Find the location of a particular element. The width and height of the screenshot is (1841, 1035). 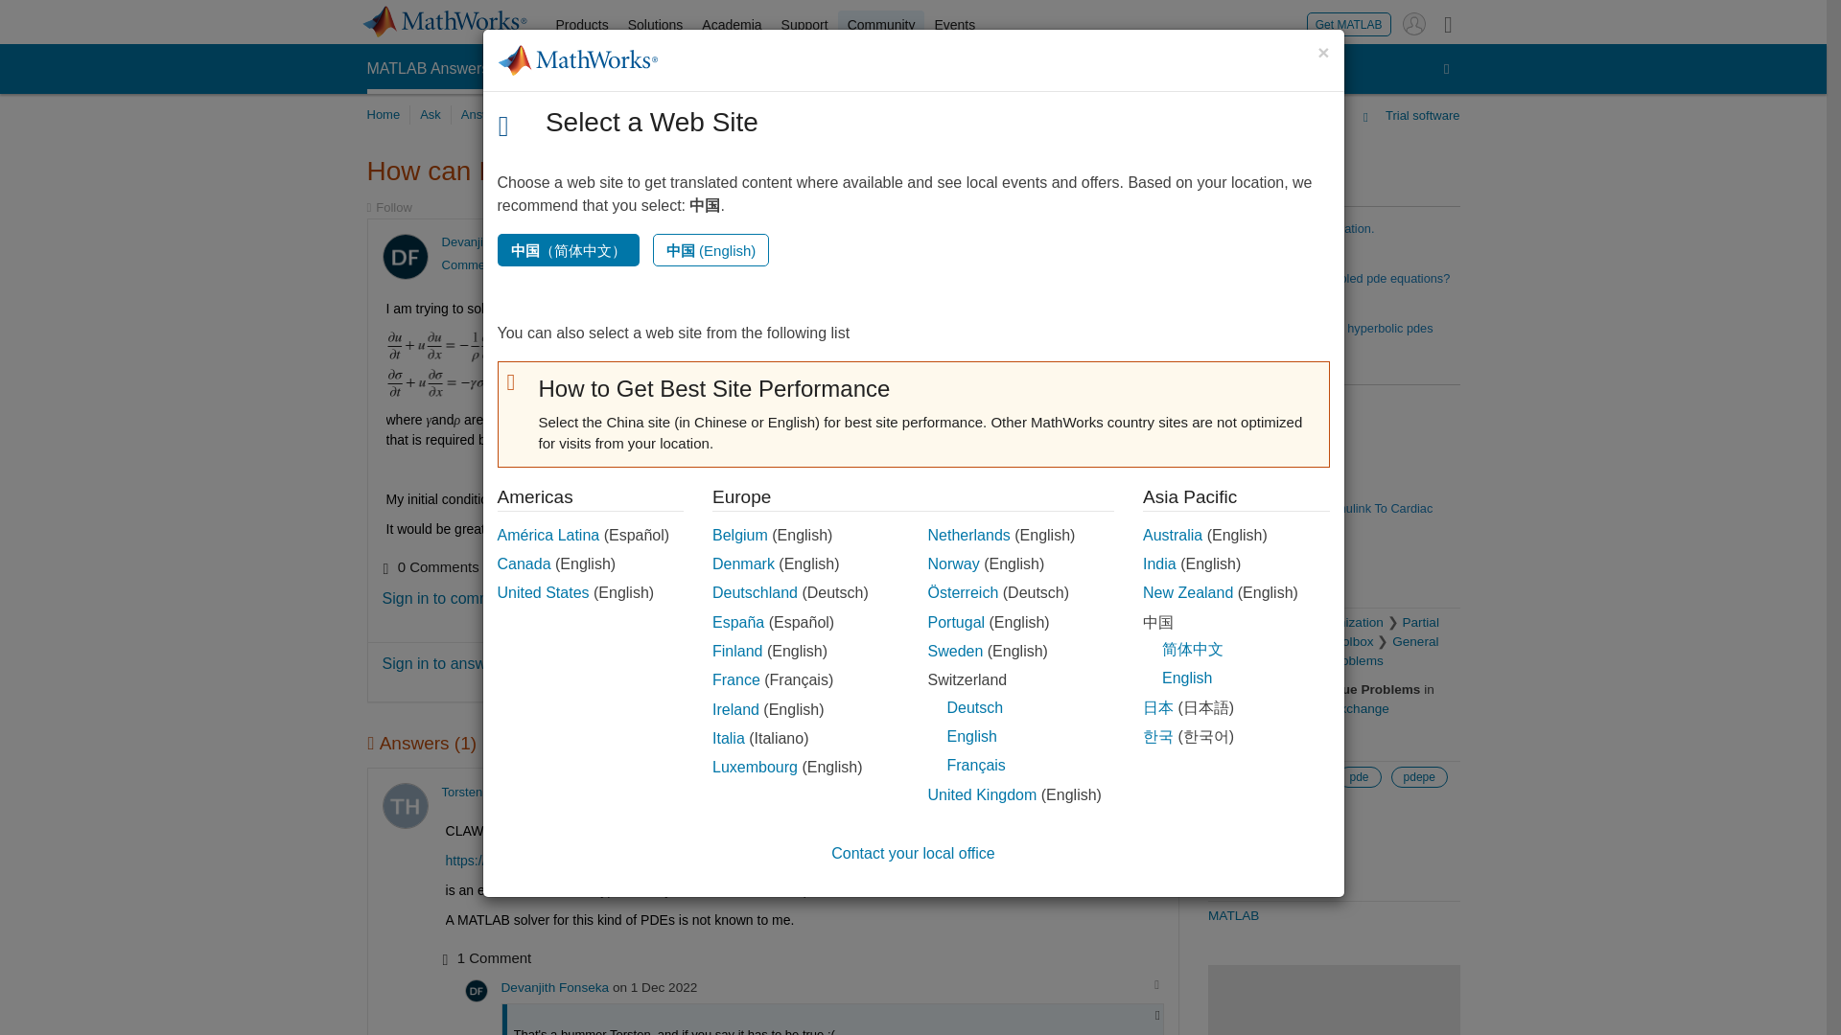

Products is located at coordinates (583, 25).